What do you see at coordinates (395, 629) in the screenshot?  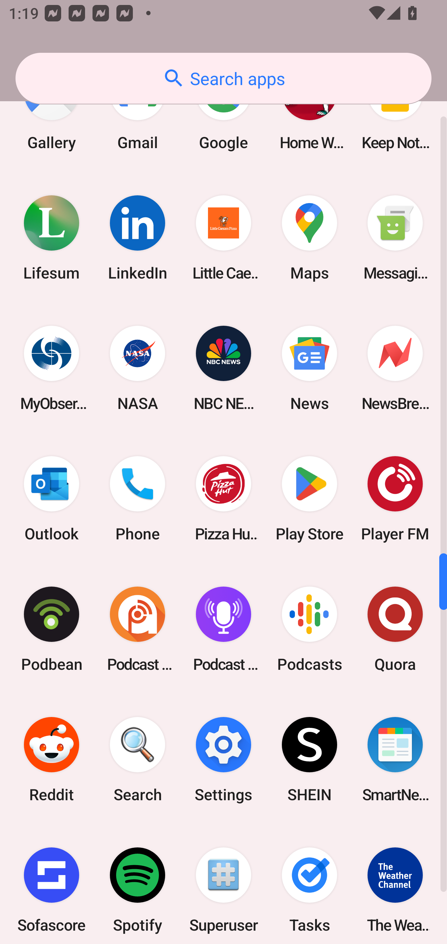 I see `Quora` at bounding box center [395, 629].